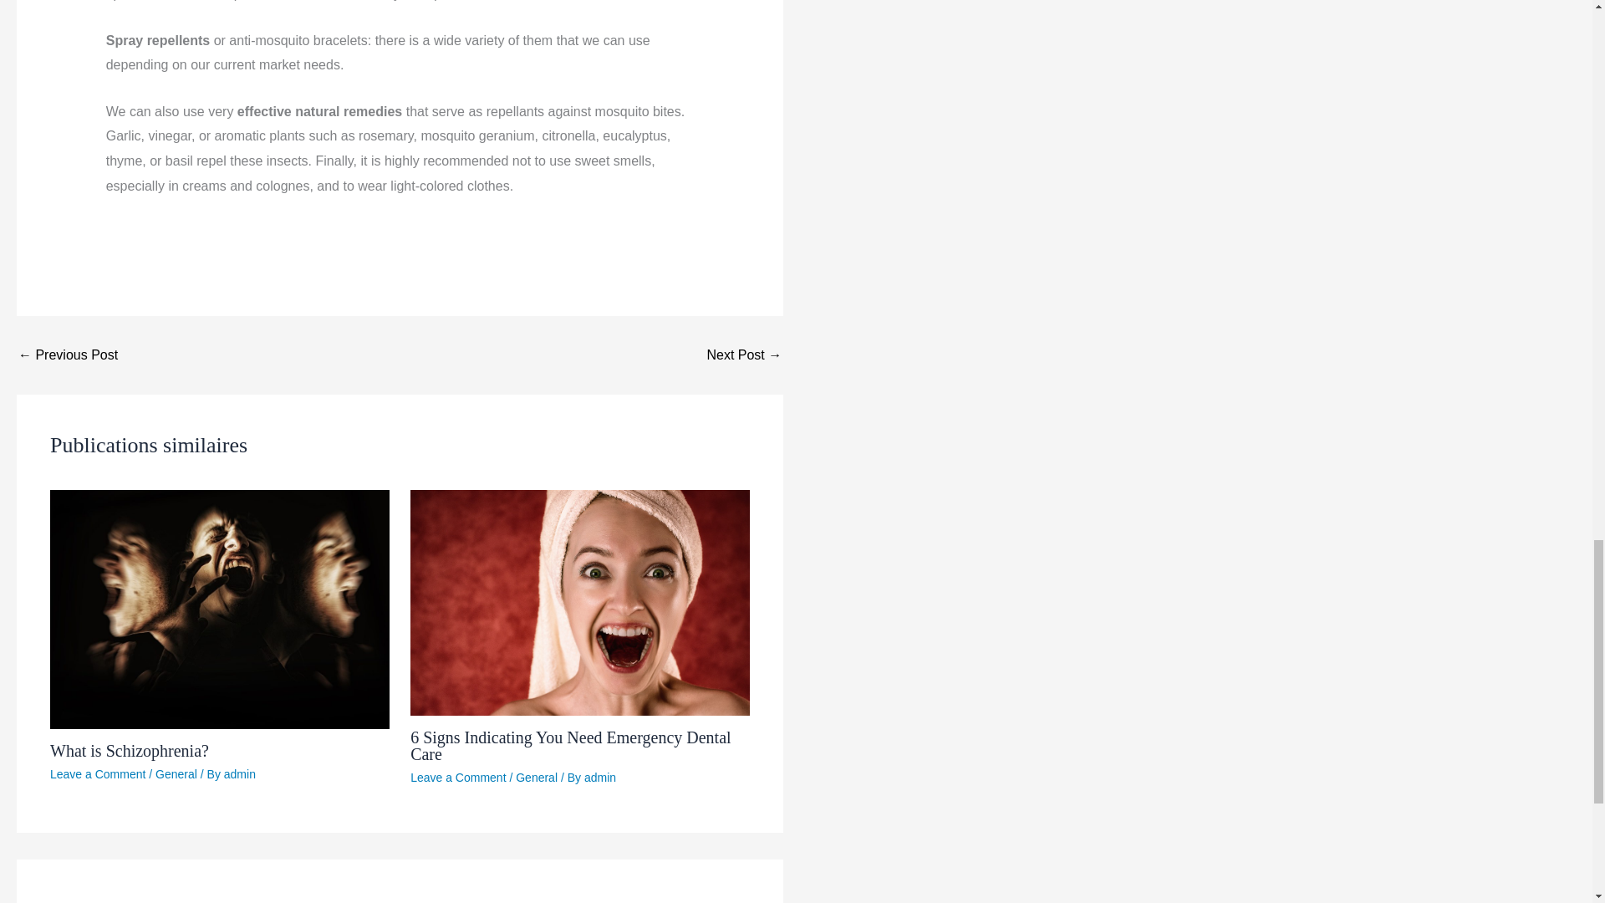 Image resolution: width=1605 pixels, height=903 pixels. What do you see at coordinates (600, 778) in the screenshot?
I see `View all posts by admin` at bounding box center [600, 778].